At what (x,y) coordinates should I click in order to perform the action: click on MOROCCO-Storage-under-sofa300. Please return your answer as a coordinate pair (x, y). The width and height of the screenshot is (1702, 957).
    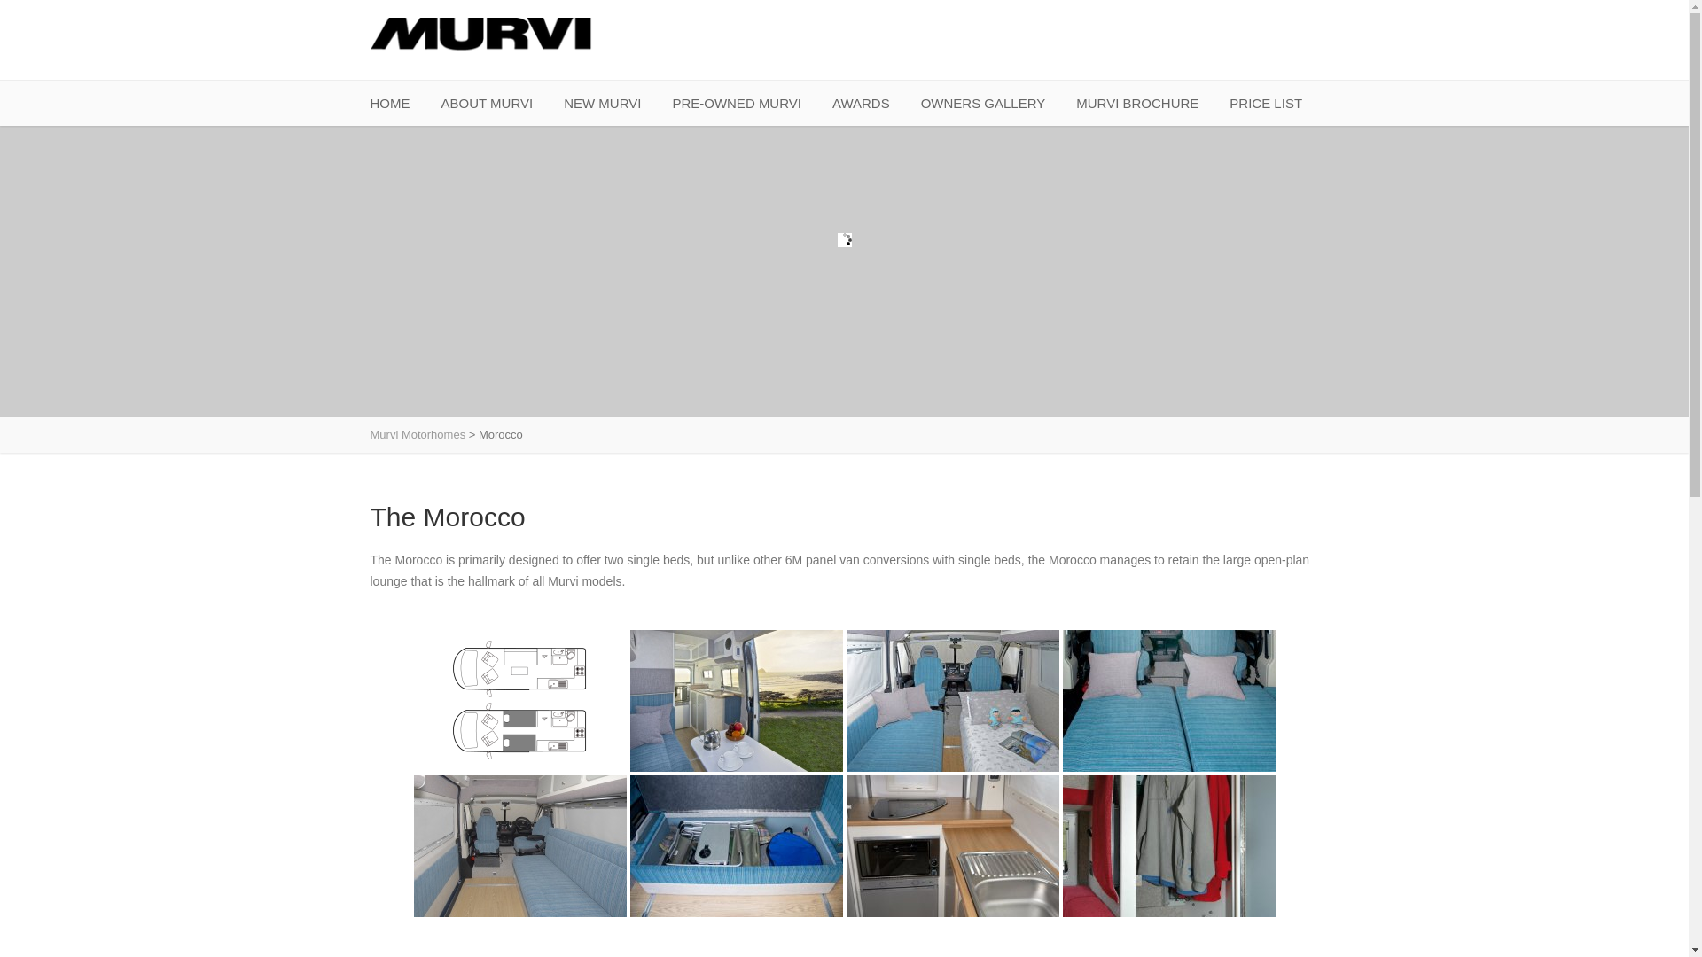
    Looking at the image, I should click on (736, 845).